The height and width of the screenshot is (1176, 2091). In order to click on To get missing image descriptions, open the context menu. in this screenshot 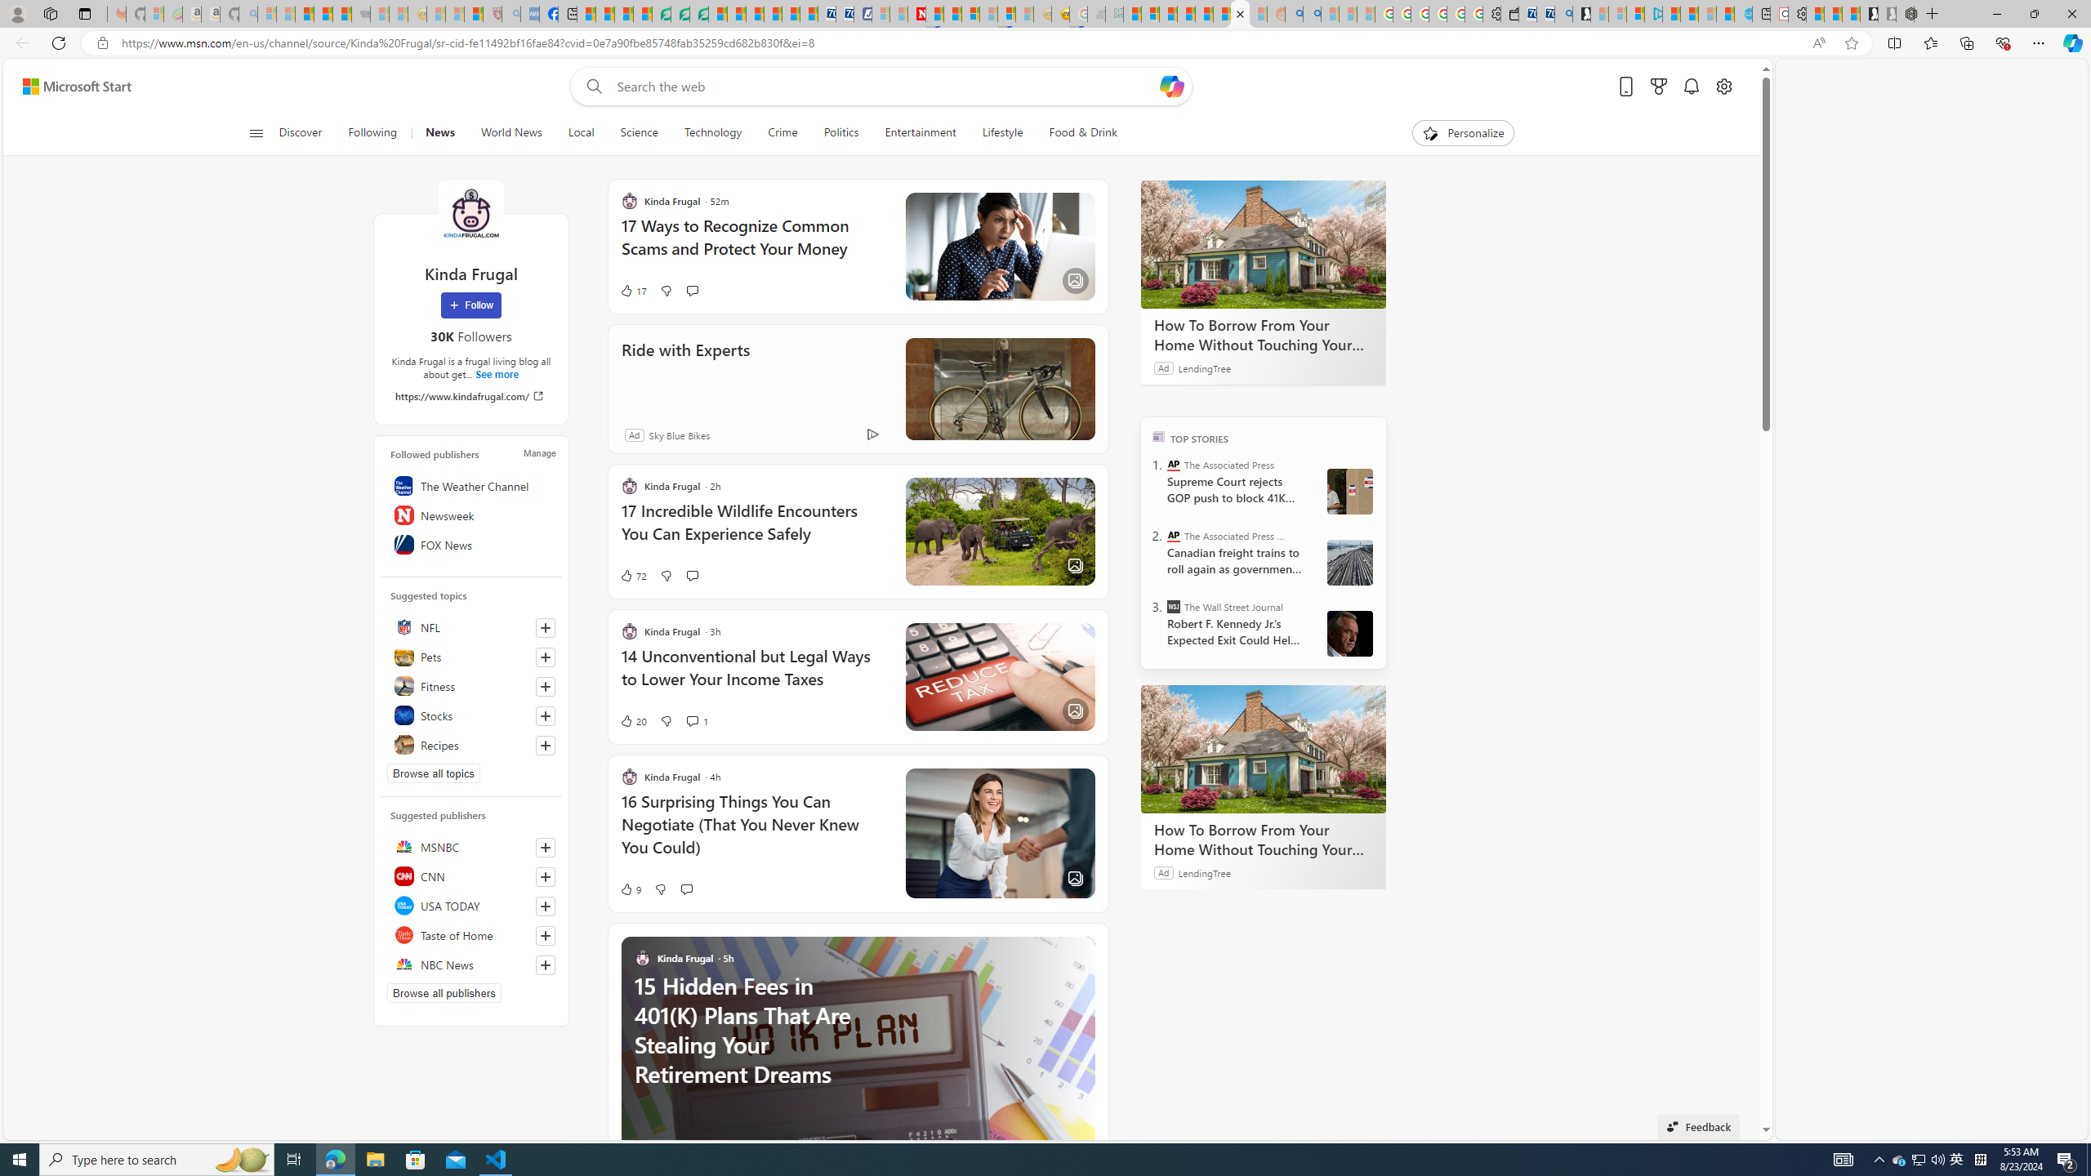, I will do `click(1429, 132)`.